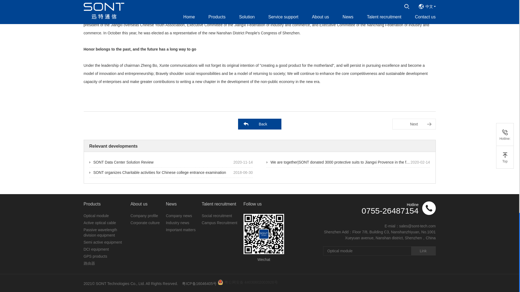 The width and height of the screenshot is (520, 292). I want to click on Back, so click(259, 124).